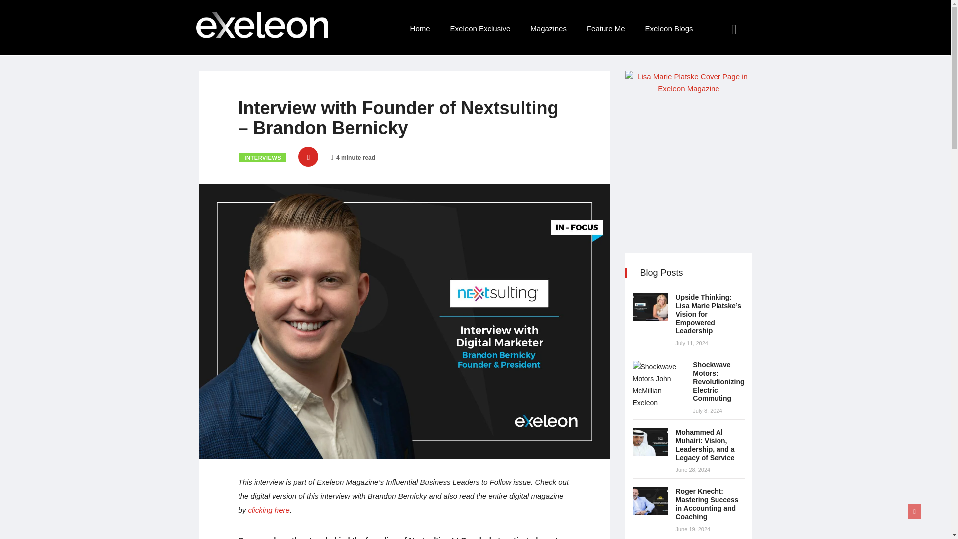  Describe the element at coordinates (548, 29) in the screenshot. I see `Magazines` at that location.